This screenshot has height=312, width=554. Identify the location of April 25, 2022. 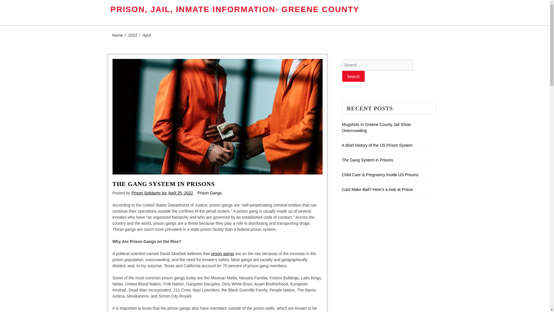
(180, 193).